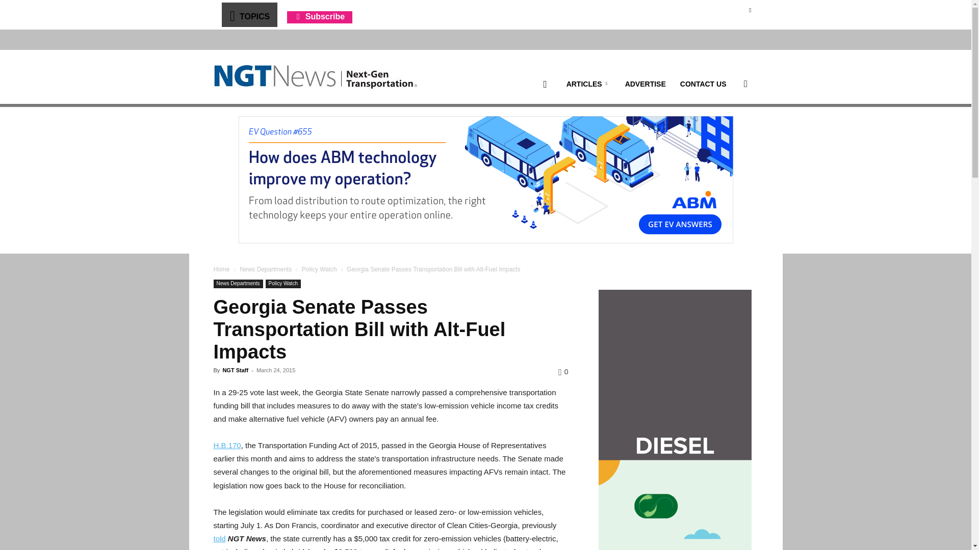 This screenshot has width=979, height=550. I want to click on NGT News, so click(315, 76).